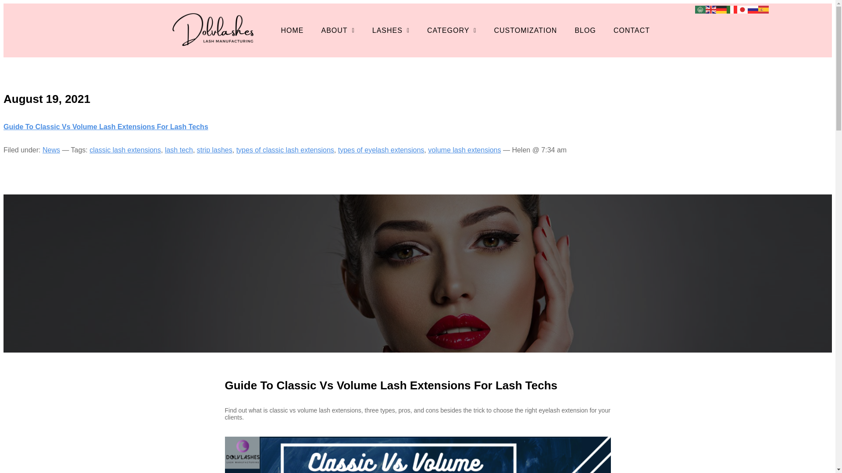 The height and width of the screenshot is (473, 842). Describe the element at coordinates (721, 9) in the screenshot. I see `German` at that location.